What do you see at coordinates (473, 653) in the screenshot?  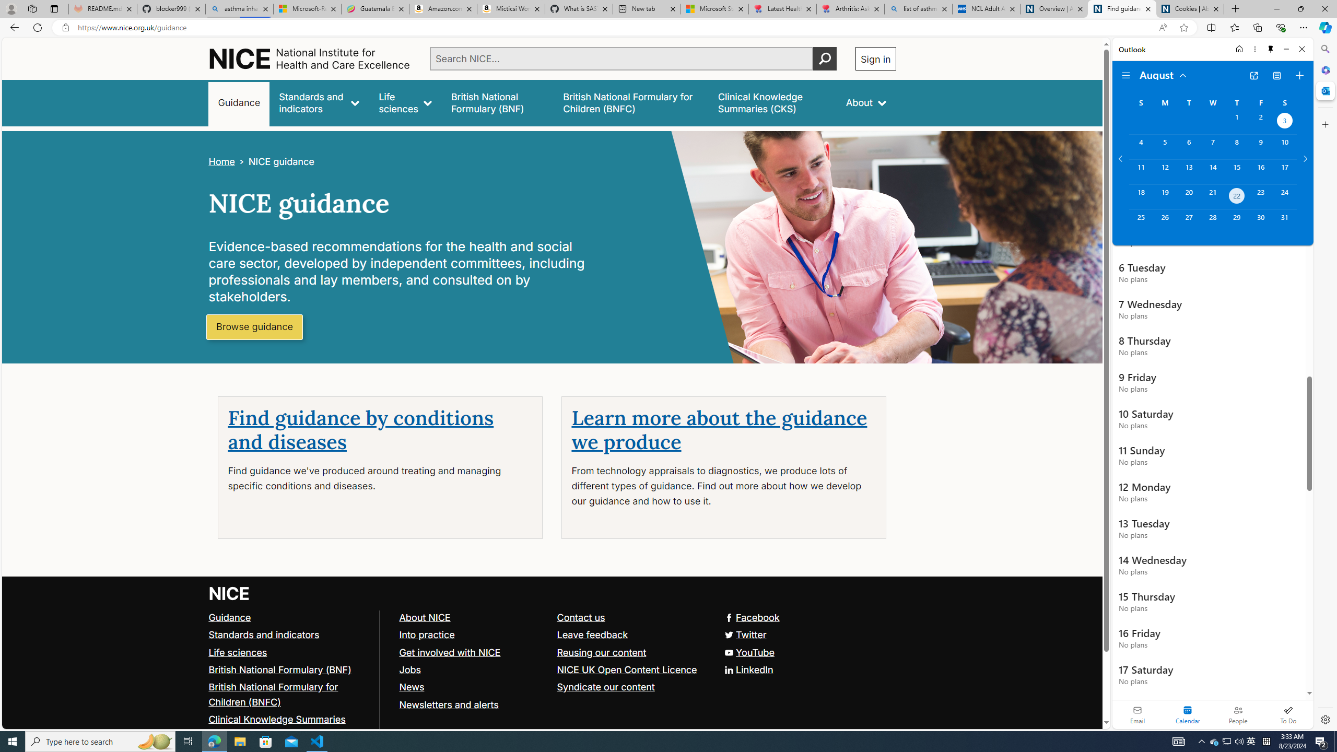 I see `Get involved with NICE` at bounding box center [473, 653].